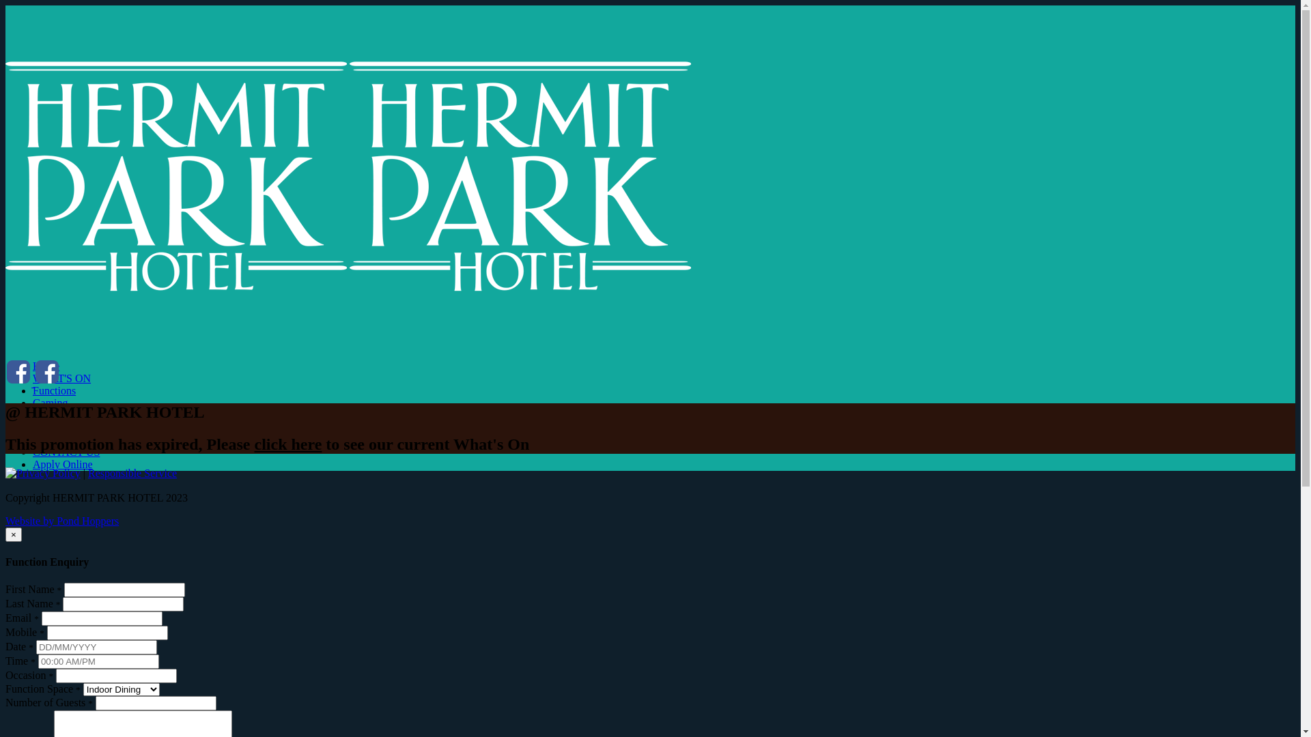  Describe the element at coordinates (419, 379) in the screenshot. I see `WHAT'S ON` at that location.